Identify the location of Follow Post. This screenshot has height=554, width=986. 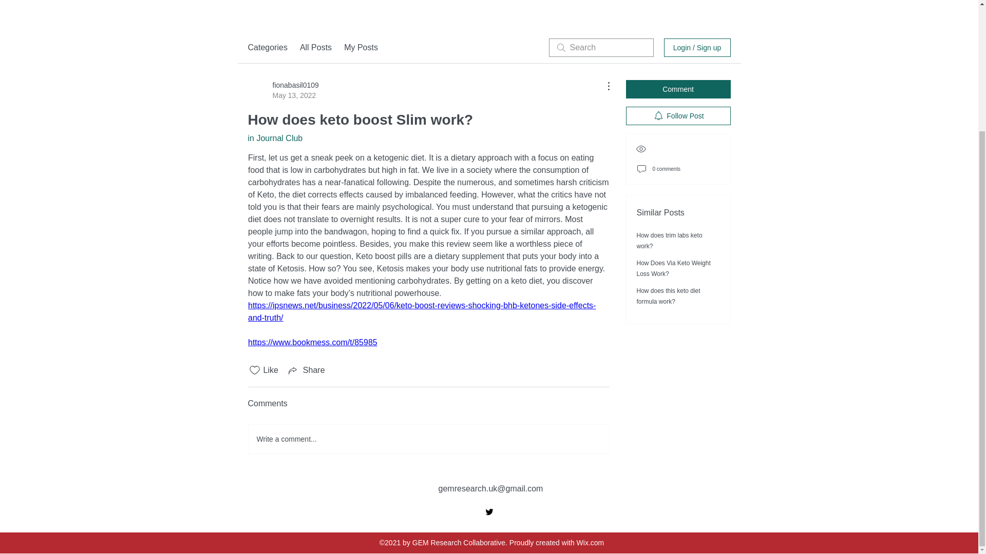
(678, 116).